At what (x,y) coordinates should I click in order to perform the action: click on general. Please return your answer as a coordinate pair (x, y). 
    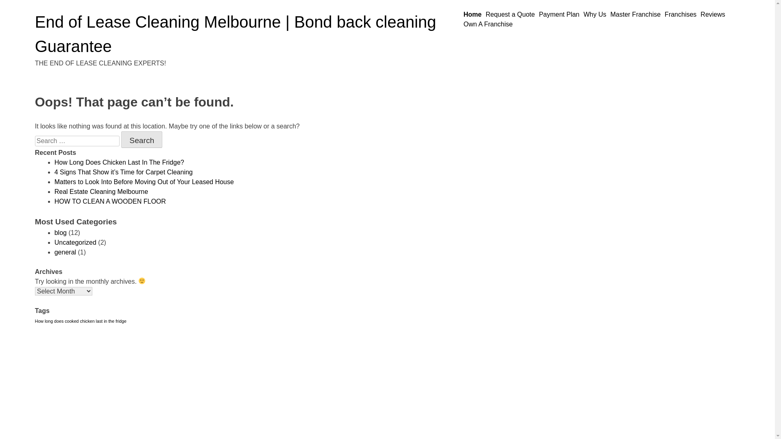
    Looking at the image, I should click on (65, 252).